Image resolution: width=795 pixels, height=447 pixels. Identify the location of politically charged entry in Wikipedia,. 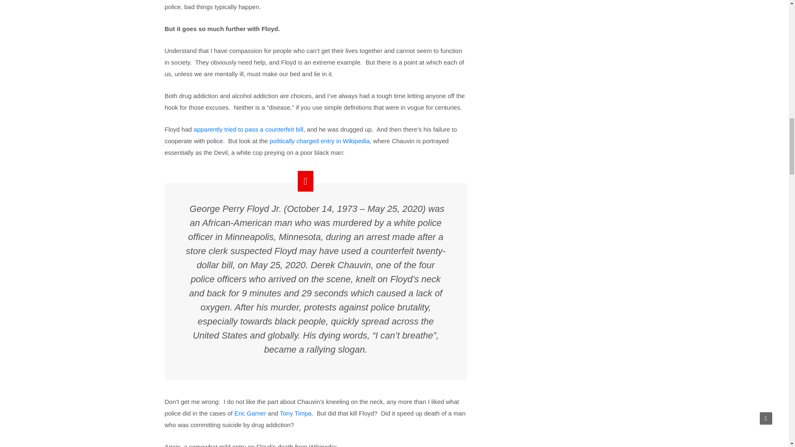
(320, 141).